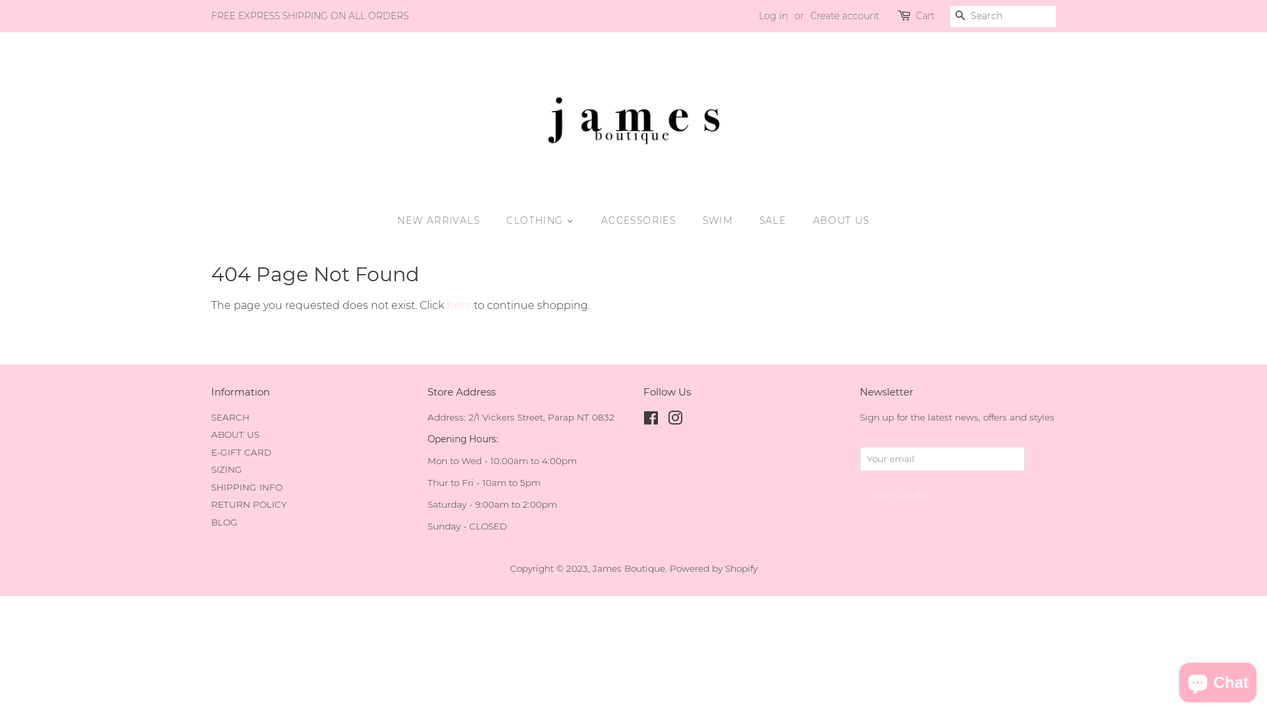 Image resolution: width=1267 pixels, height=713 pixels. I want to click on Powered by Shopify, so click(713, 568).